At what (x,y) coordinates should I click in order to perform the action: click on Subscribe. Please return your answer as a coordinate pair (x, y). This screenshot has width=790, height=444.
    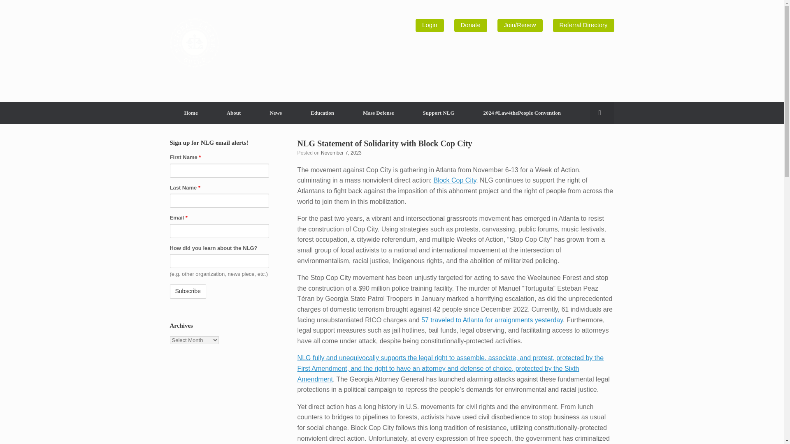
    Looking at the image, I should click on (188, 291).